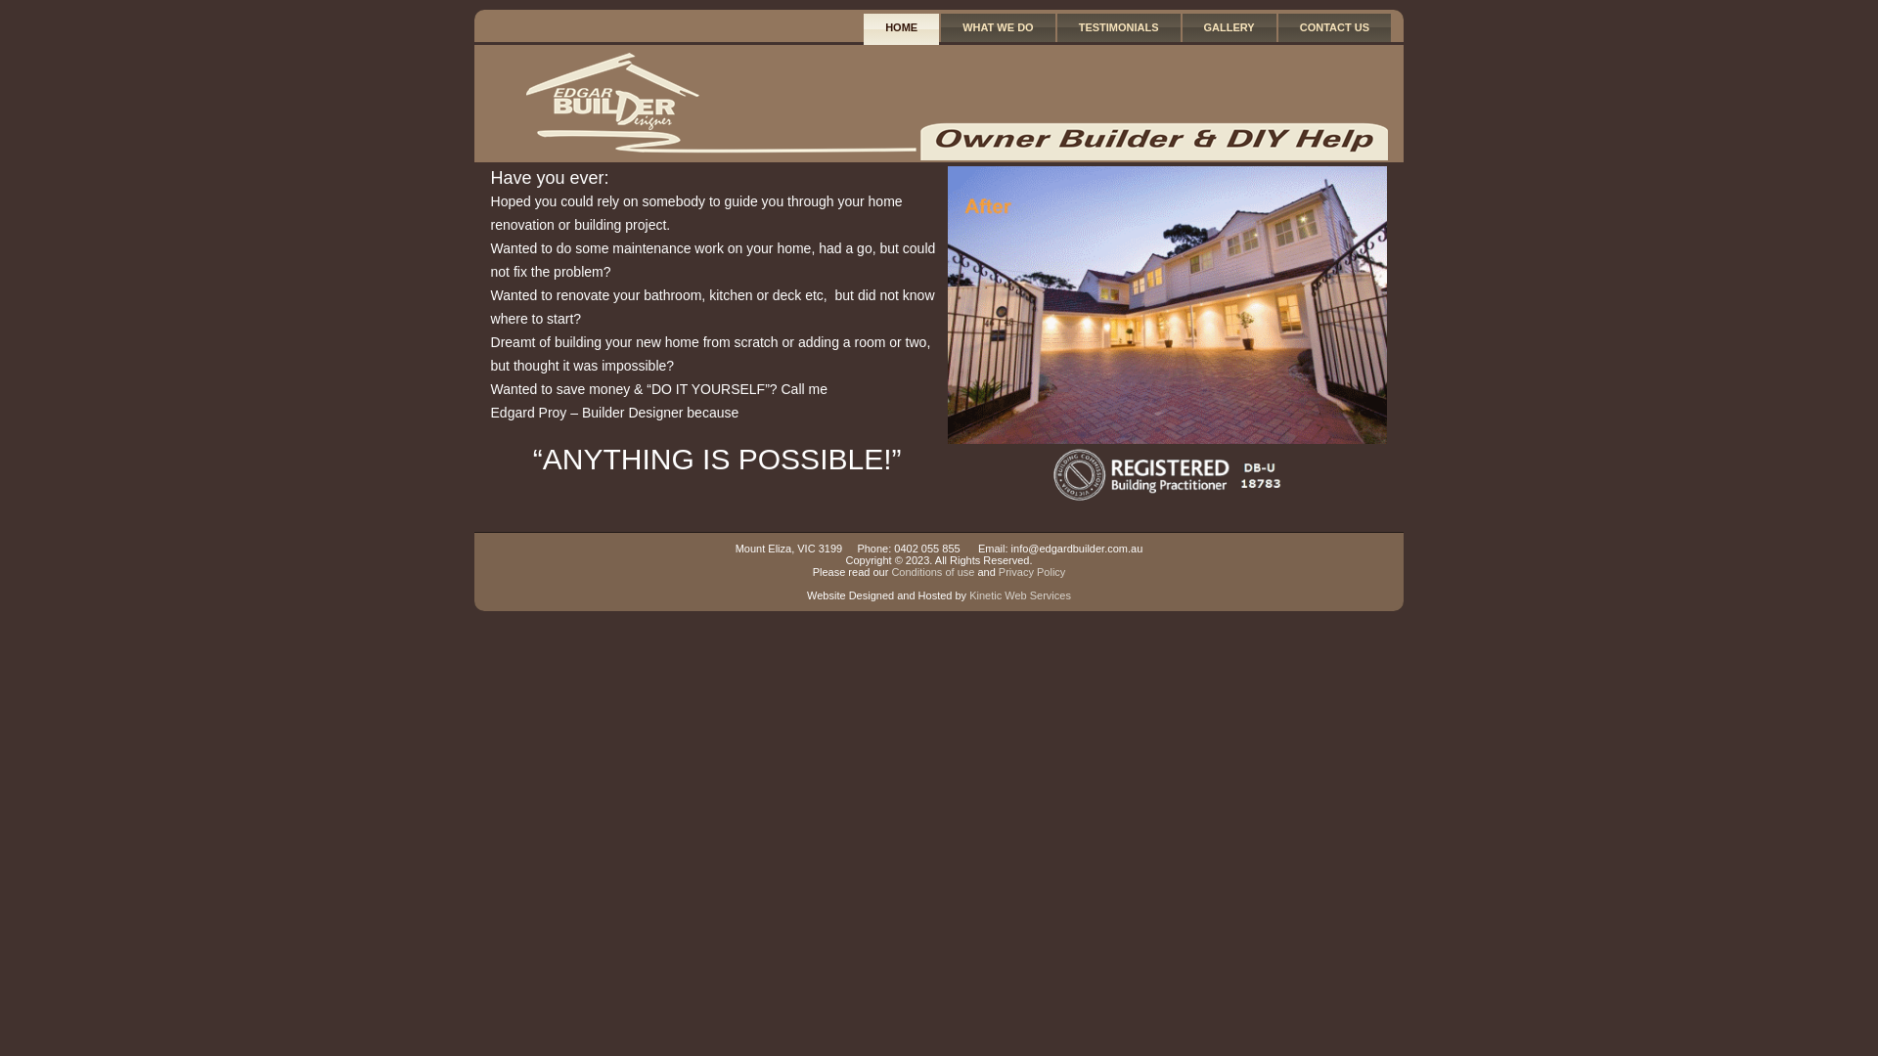 Image resolution: width=1878 pixels, height=1056 pixels. Describe the element at coordinates (1119, 27) in the screenshot. I see `TESTIMONIALS` at that location.